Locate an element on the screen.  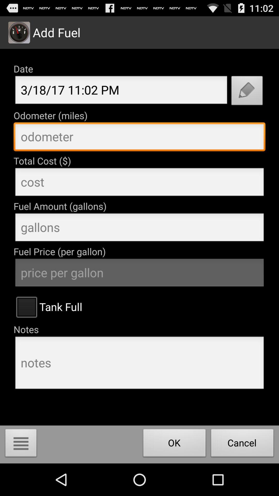
enter current mileage is located at coordinates (139, 138).